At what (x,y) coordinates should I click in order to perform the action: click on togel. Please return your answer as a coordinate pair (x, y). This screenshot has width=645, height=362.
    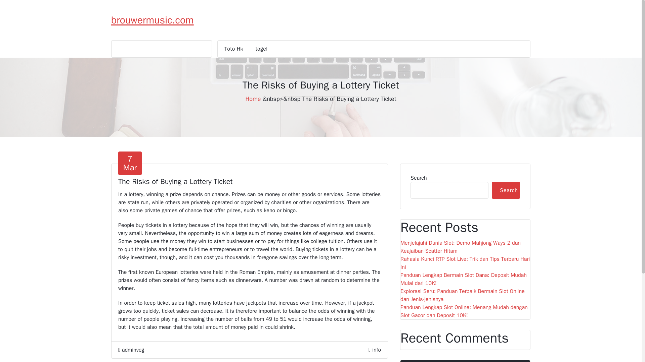
    Looking at the image, I should click on (131, 350).